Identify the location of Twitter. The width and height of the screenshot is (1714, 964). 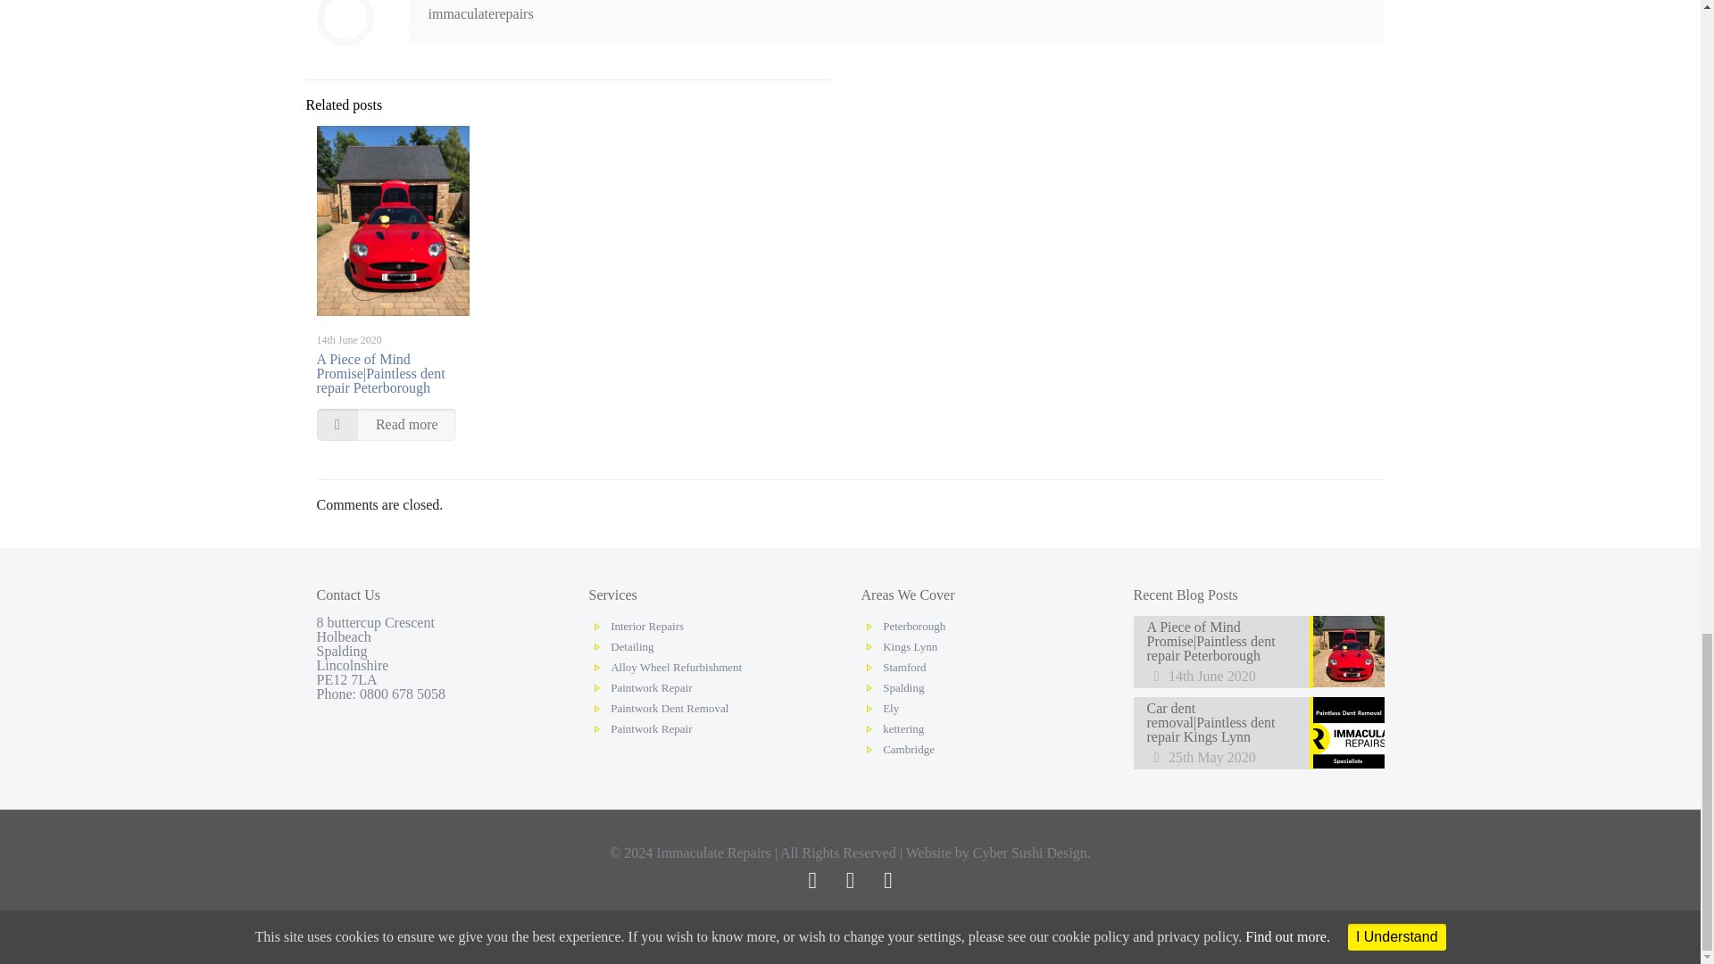
(849, 883).